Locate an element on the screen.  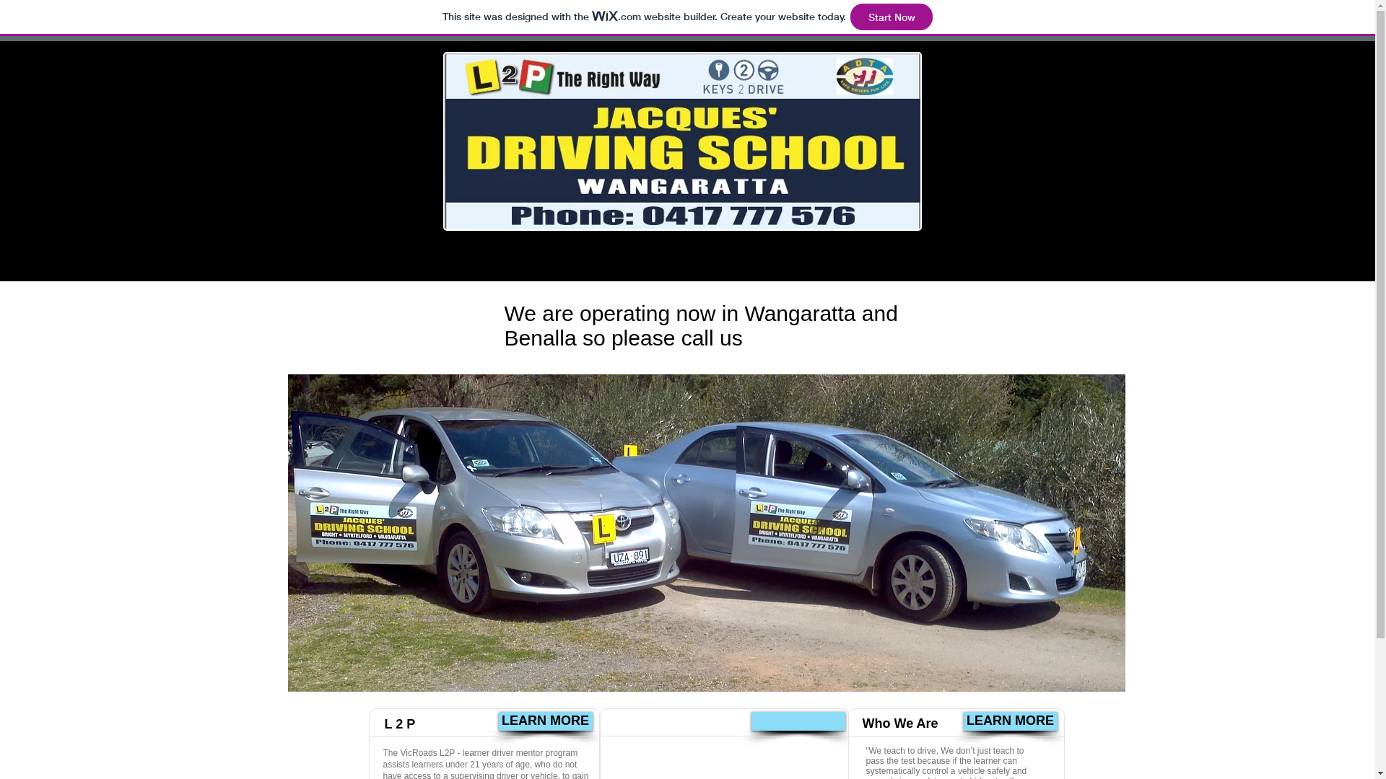
LEARN MORE is located at coordinates (545, 721).